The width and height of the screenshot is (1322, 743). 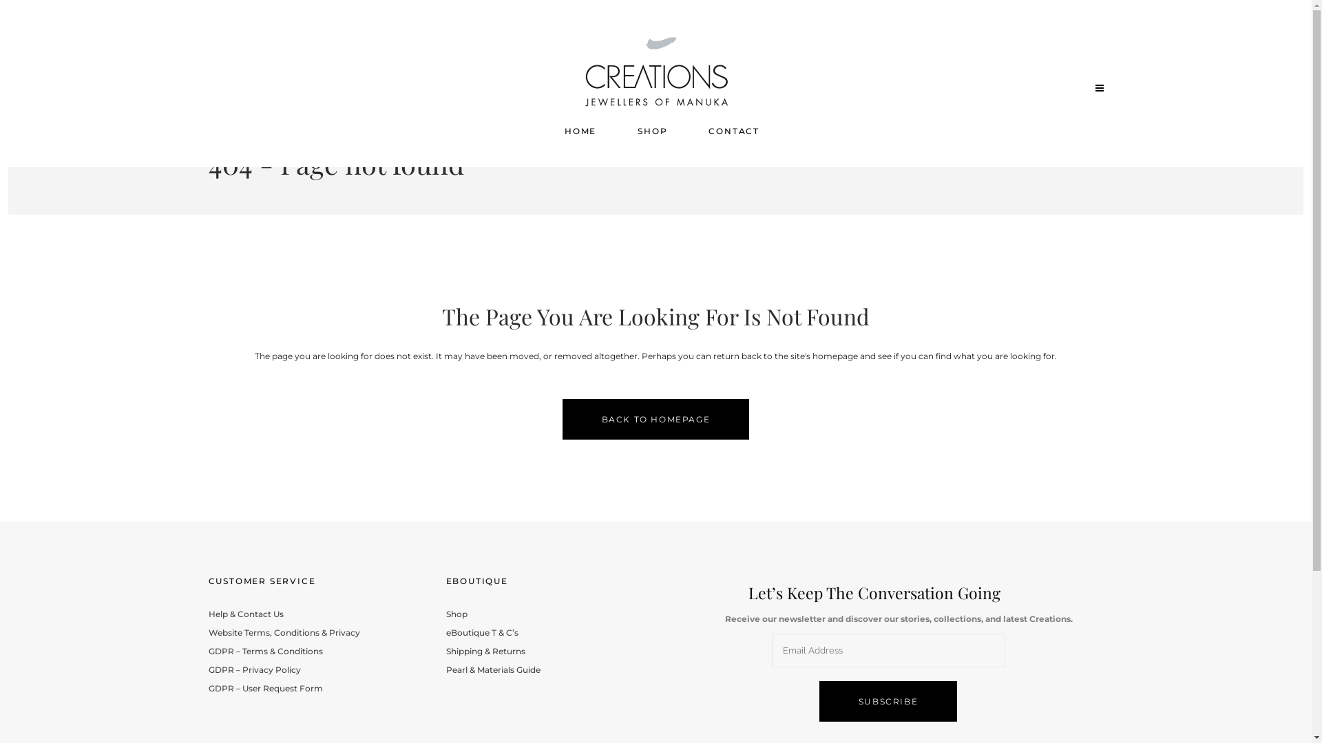 What do you see at coordinates (652, 131) in the screenshot?
I see `SHOP` at bounding box center [652, 131].